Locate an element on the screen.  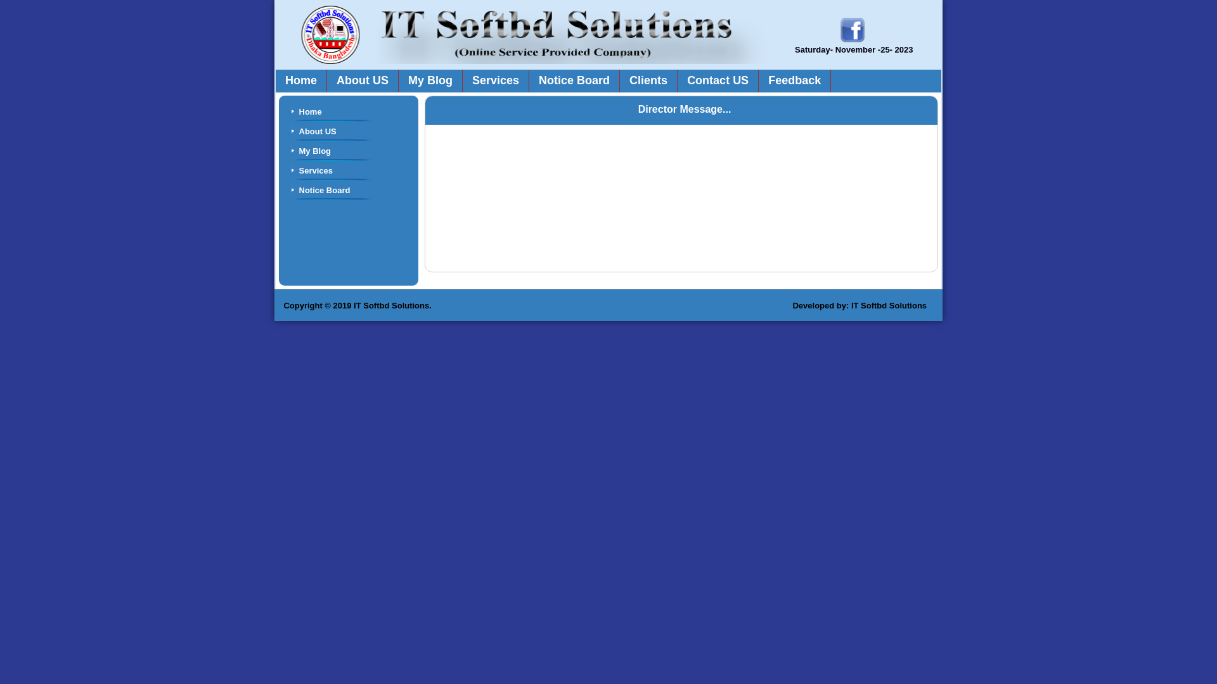
Services is located at coordinates (496, 81).